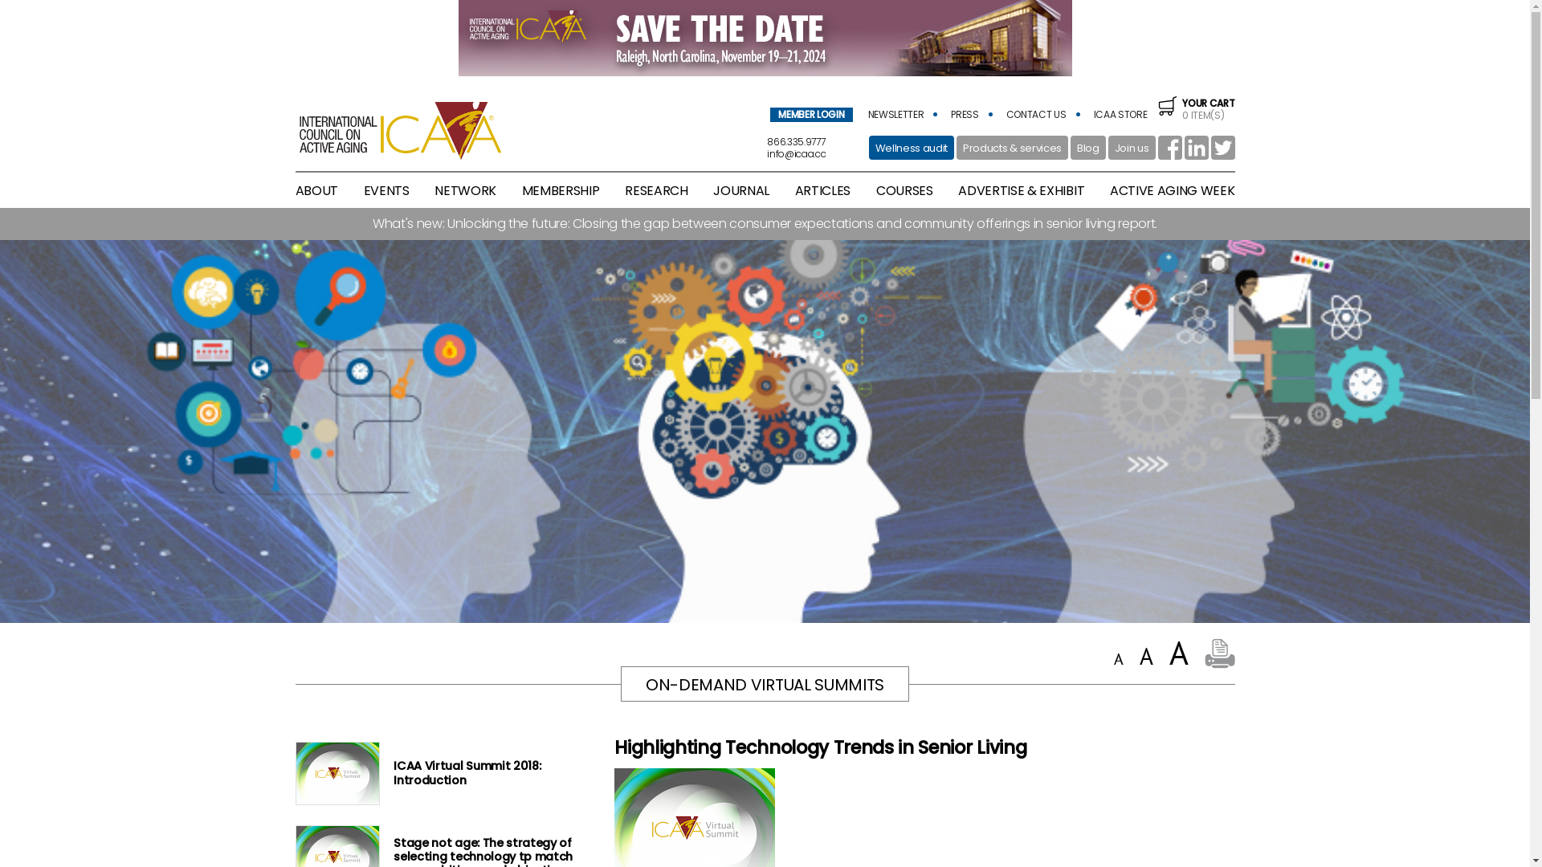  Describe the element at coordinates (387, 191) in the screenshot. I see `EVENTS` at that location.